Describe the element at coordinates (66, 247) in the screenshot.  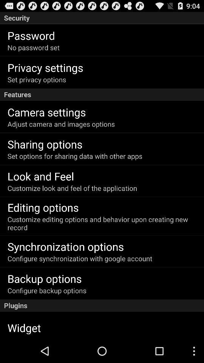
I see `turn on the icon below the customize editing options` at that location.